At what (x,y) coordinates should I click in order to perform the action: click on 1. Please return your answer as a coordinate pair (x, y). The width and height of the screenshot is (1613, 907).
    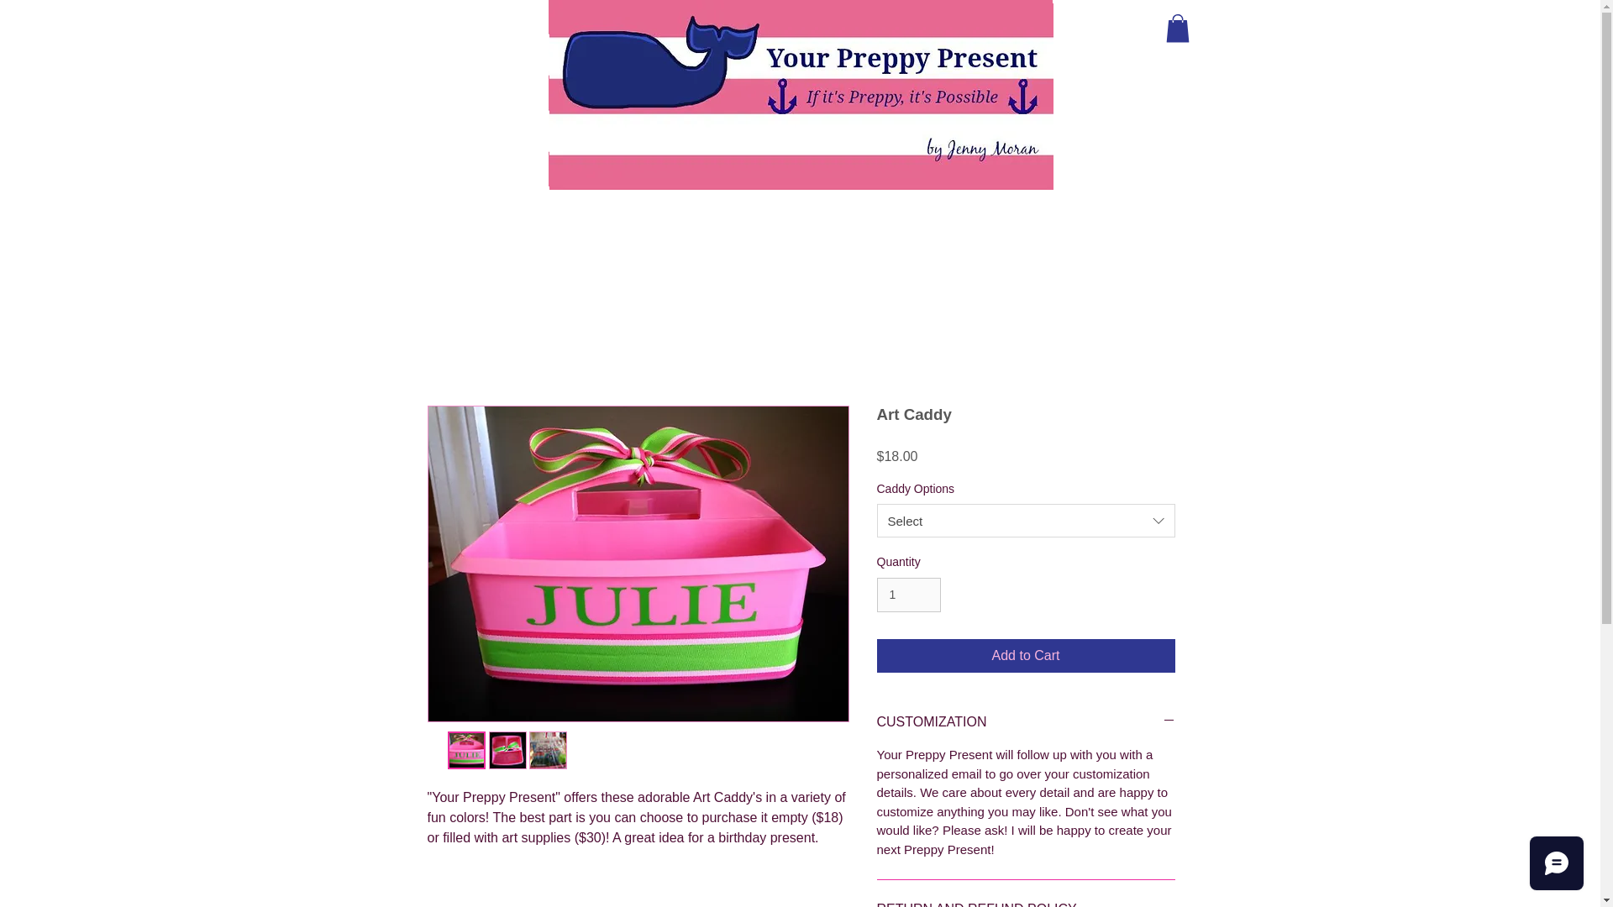
    Looking at the image, I should click on (909, 595).